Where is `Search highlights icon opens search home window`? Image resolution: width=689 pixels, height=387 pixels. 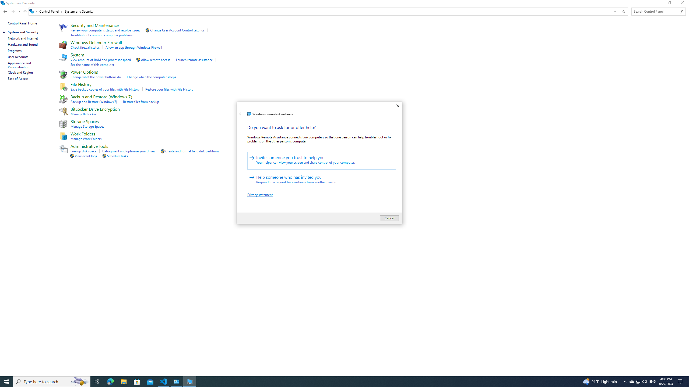
Search highlights icon opens search home window is located at coordinates (322, 160).